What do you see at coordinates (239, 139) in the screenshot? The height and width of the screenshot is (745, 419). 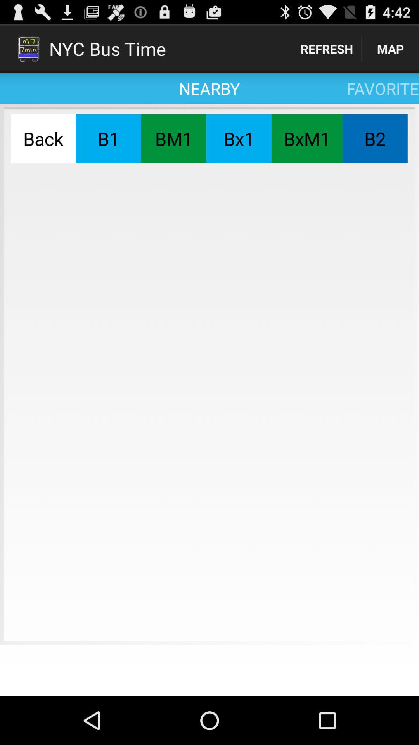 I see `select bx1 icon` at bounding box center [239, 139].